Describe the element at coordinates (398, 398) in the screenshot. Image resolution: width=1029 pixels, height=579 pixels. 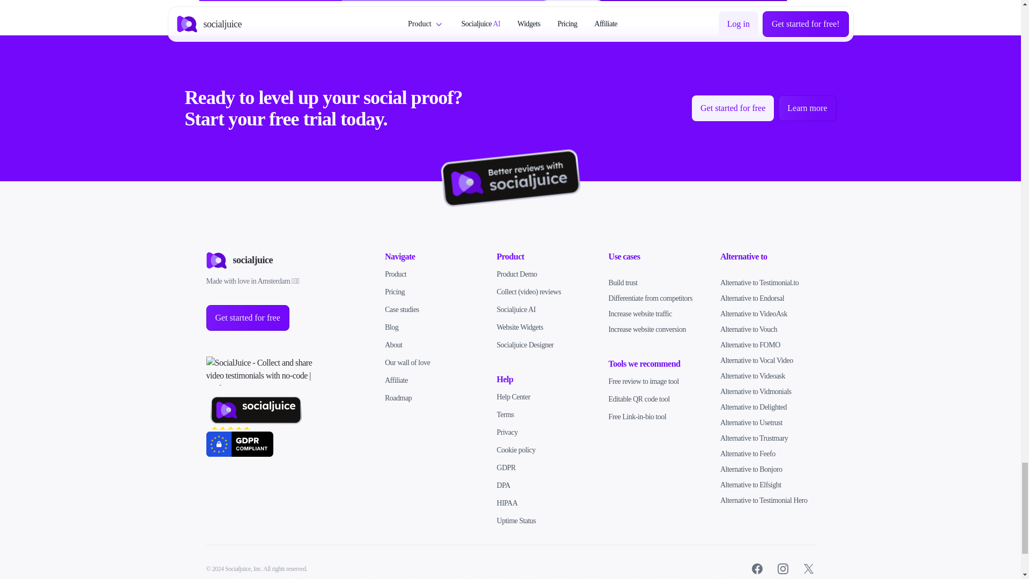
I see `Roadmap` at that location.